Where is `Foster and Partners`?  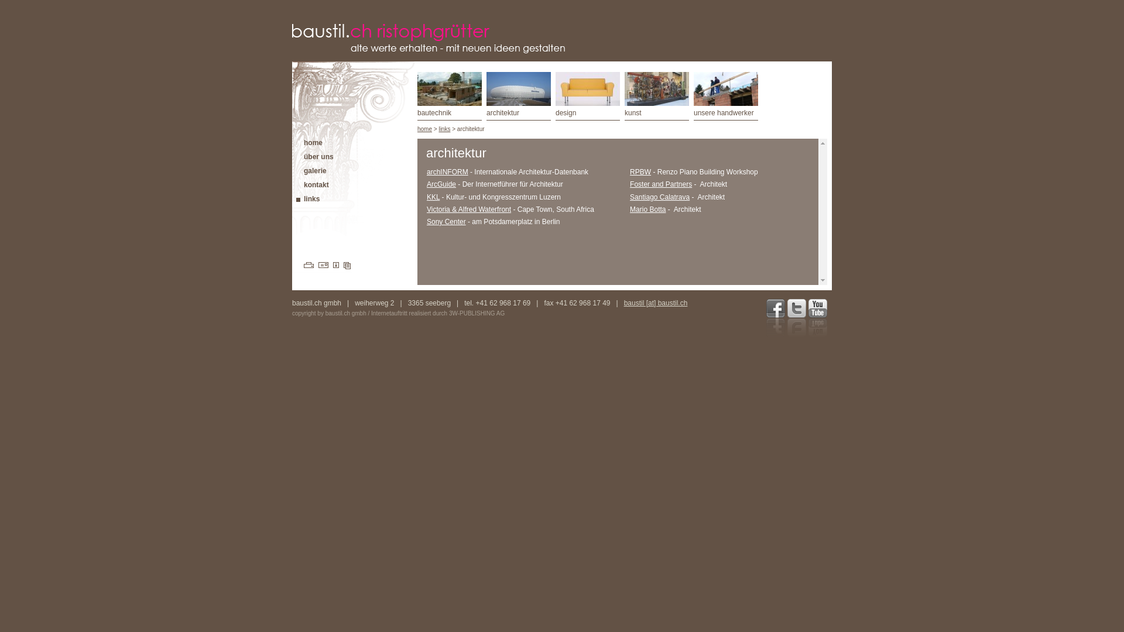 Foster and Partners is located at coordinates (661, 184).